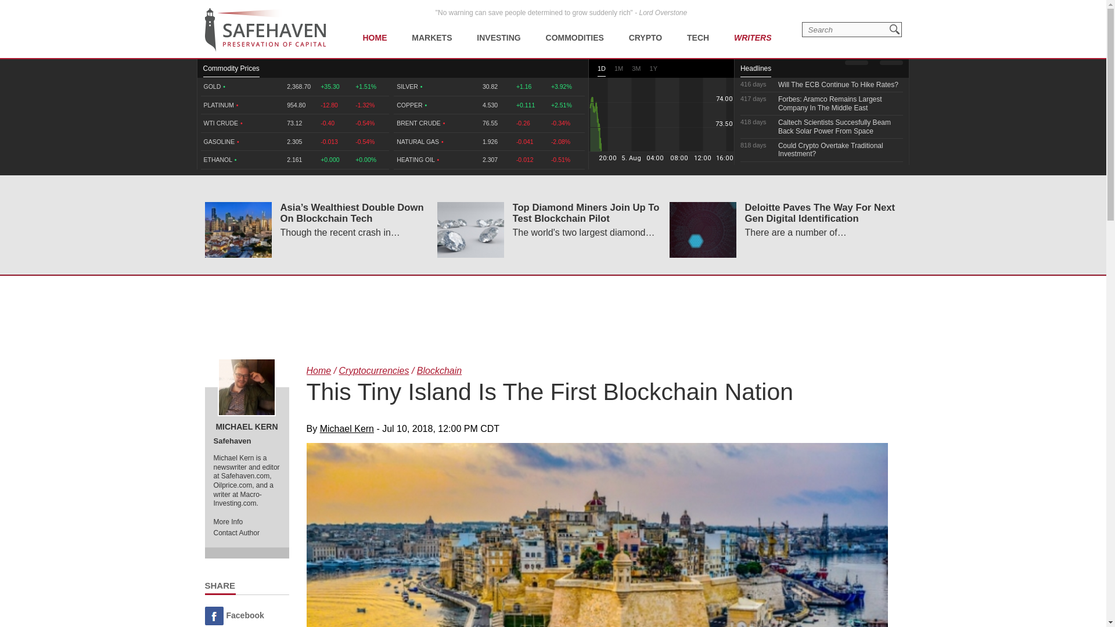  I want to click on 1Y, so click(654, 70).